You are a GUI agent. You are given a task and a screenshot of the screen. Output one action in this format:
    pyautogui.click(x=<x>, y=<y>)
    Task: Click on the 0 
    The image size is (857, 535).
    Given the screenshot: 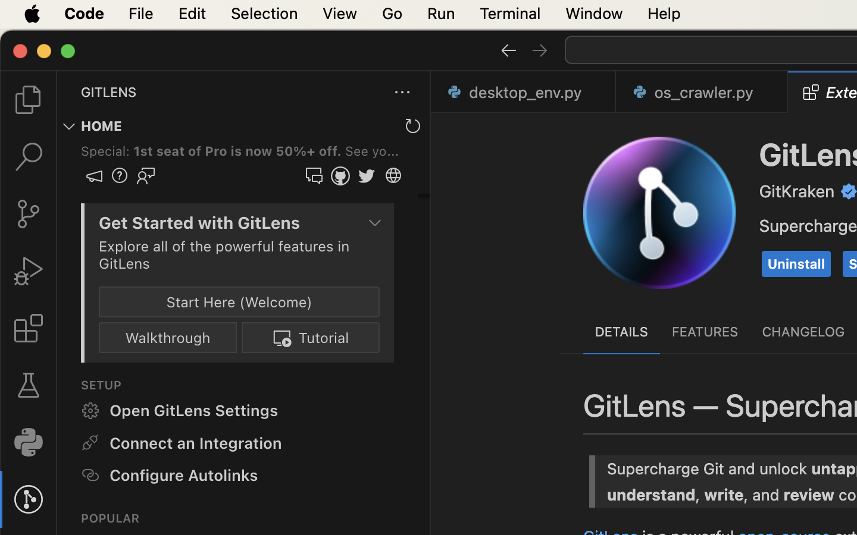 What is the action you would take?
    pyautogui.click(x=29, y=157)
    